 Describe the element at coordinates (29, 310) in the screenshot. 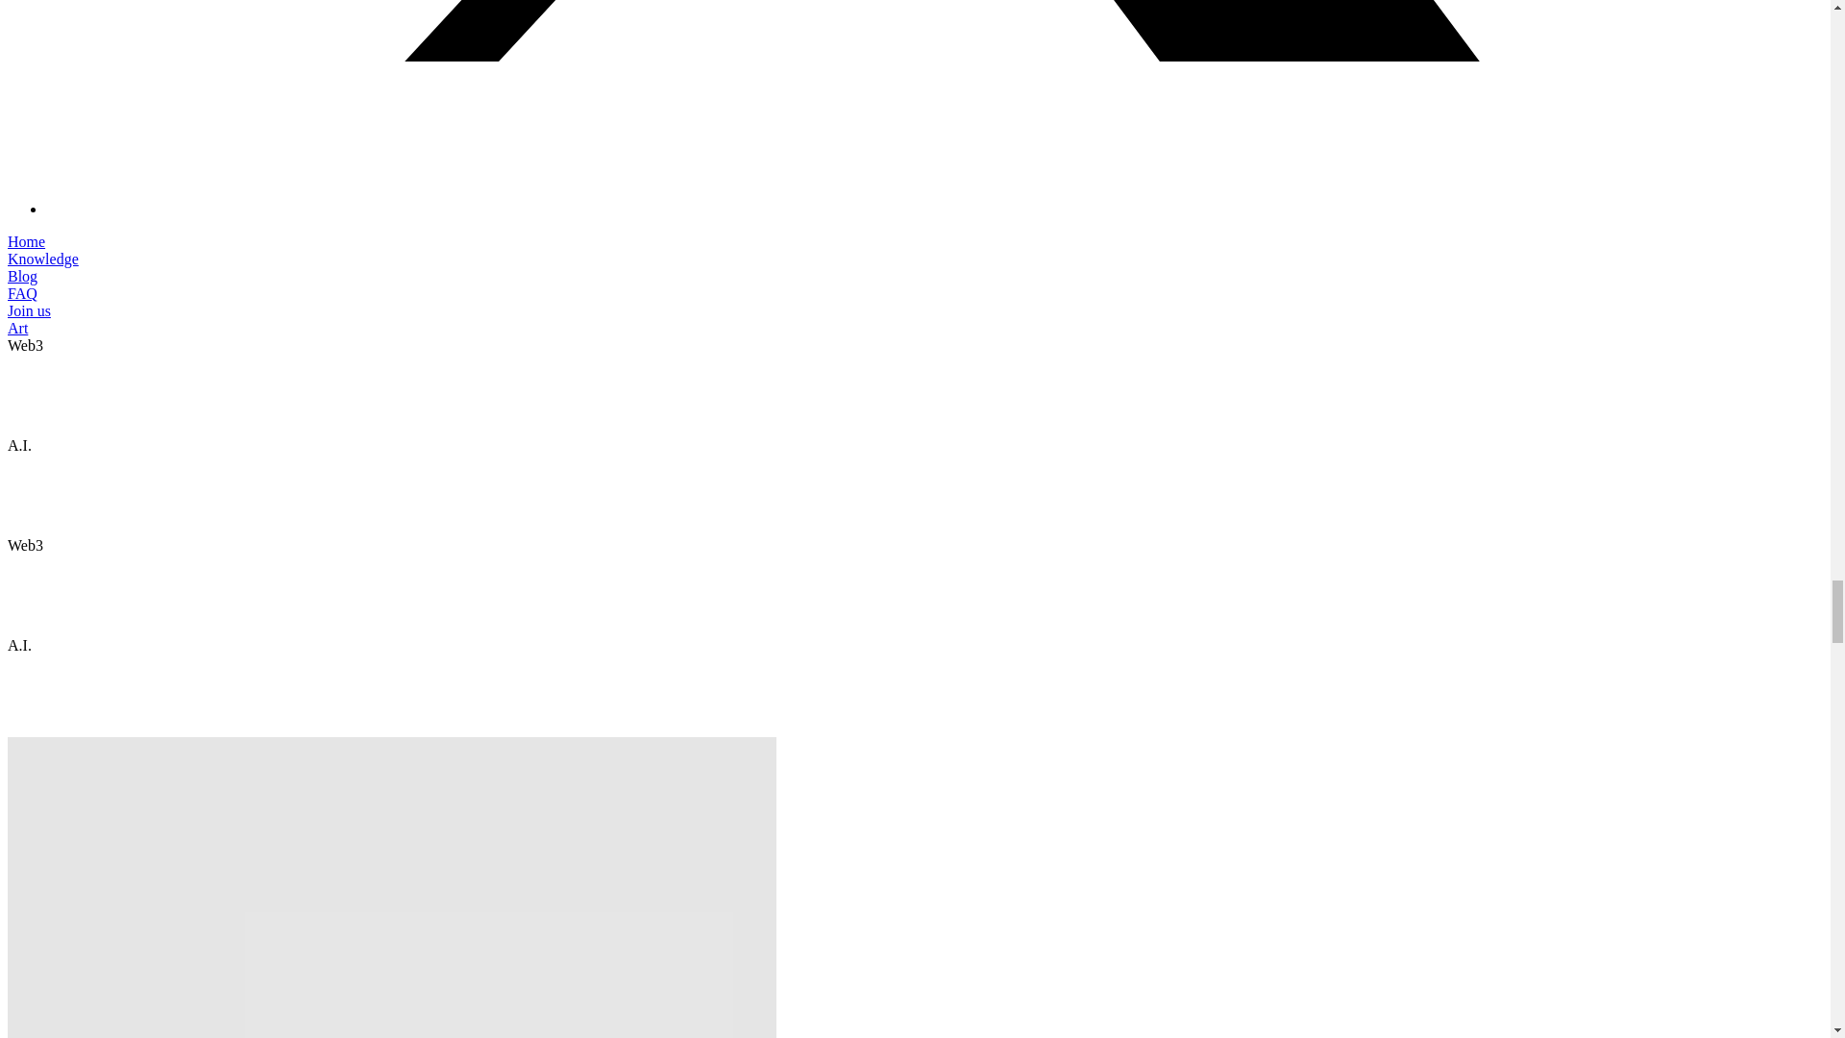

I see `Join us` at that location.